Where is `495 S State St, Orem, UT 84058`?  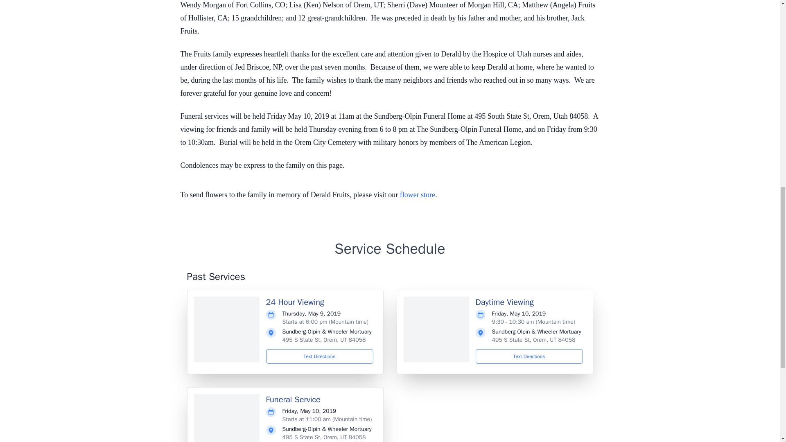 495 S State St, Orem, UT 84058 is located at coordinates (324, 340).